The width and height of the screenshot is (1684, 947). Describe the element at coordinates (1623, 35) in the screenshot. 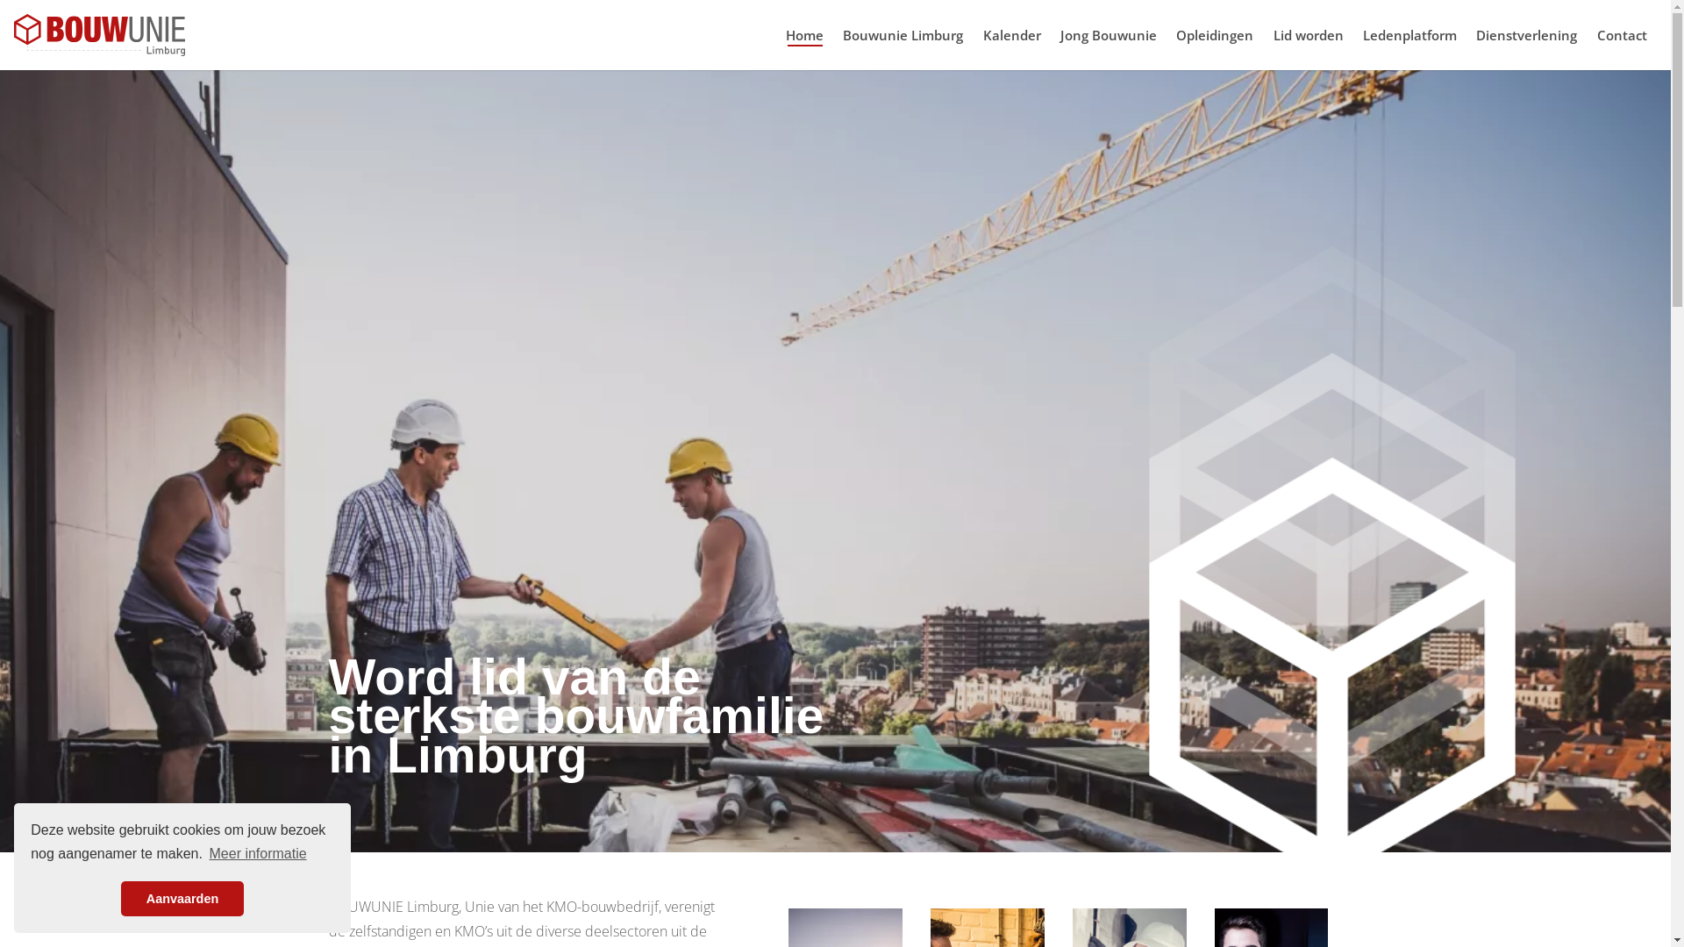

I see `Contact` at that location.